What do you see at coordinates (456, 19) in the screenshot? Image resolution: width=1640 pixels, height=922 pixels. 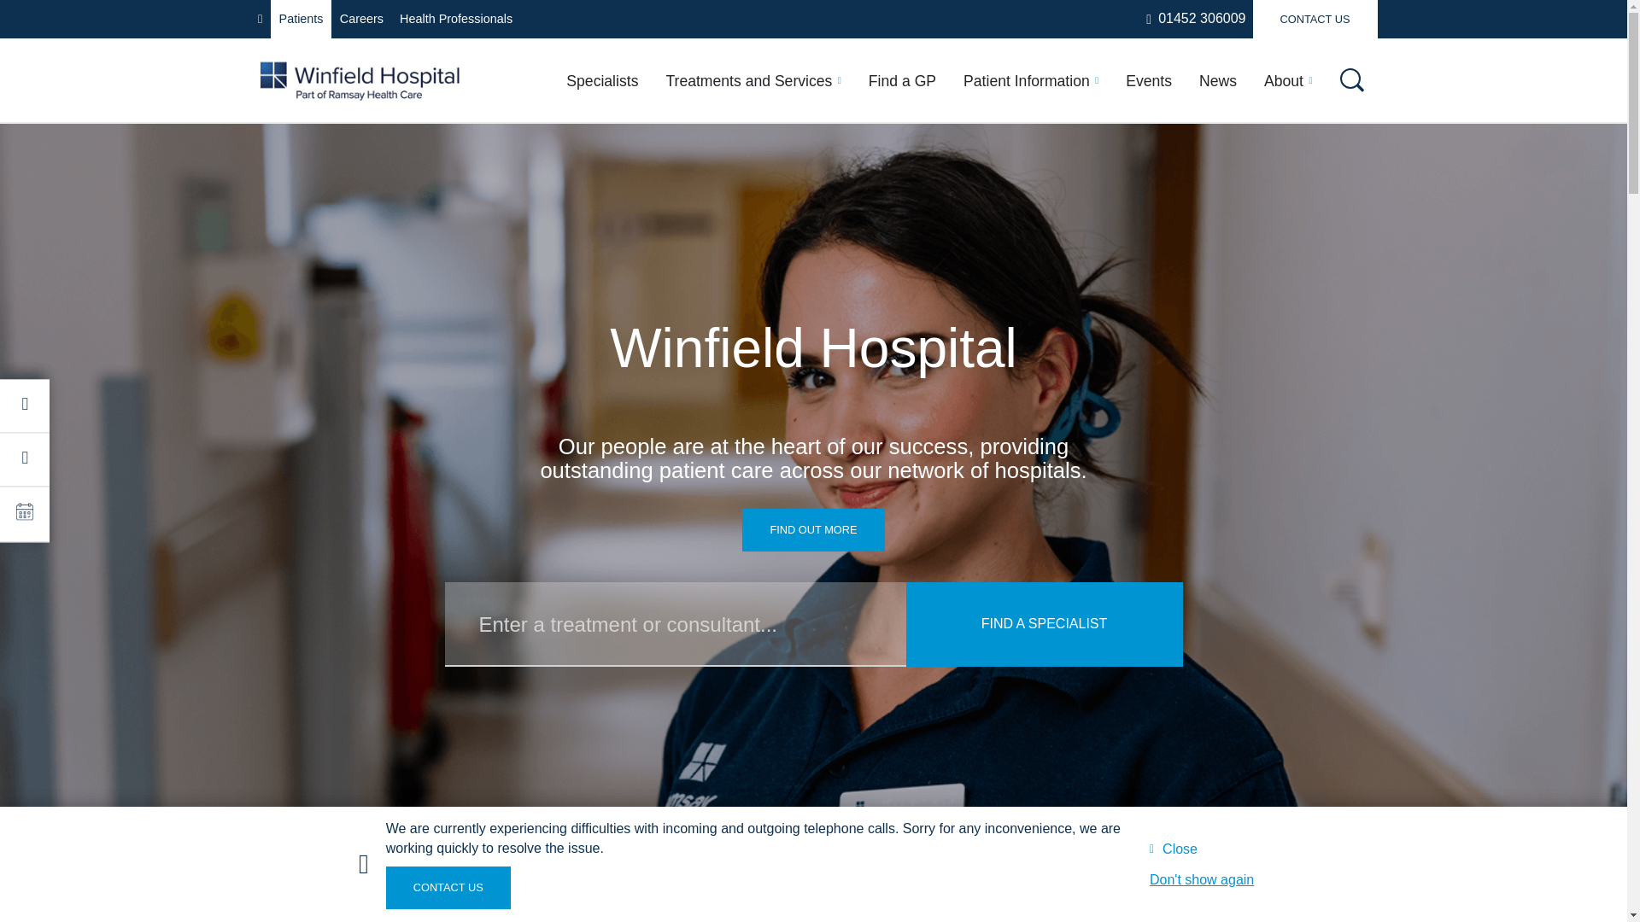 I see `Health Professionals` at bounding box center [456, 19].